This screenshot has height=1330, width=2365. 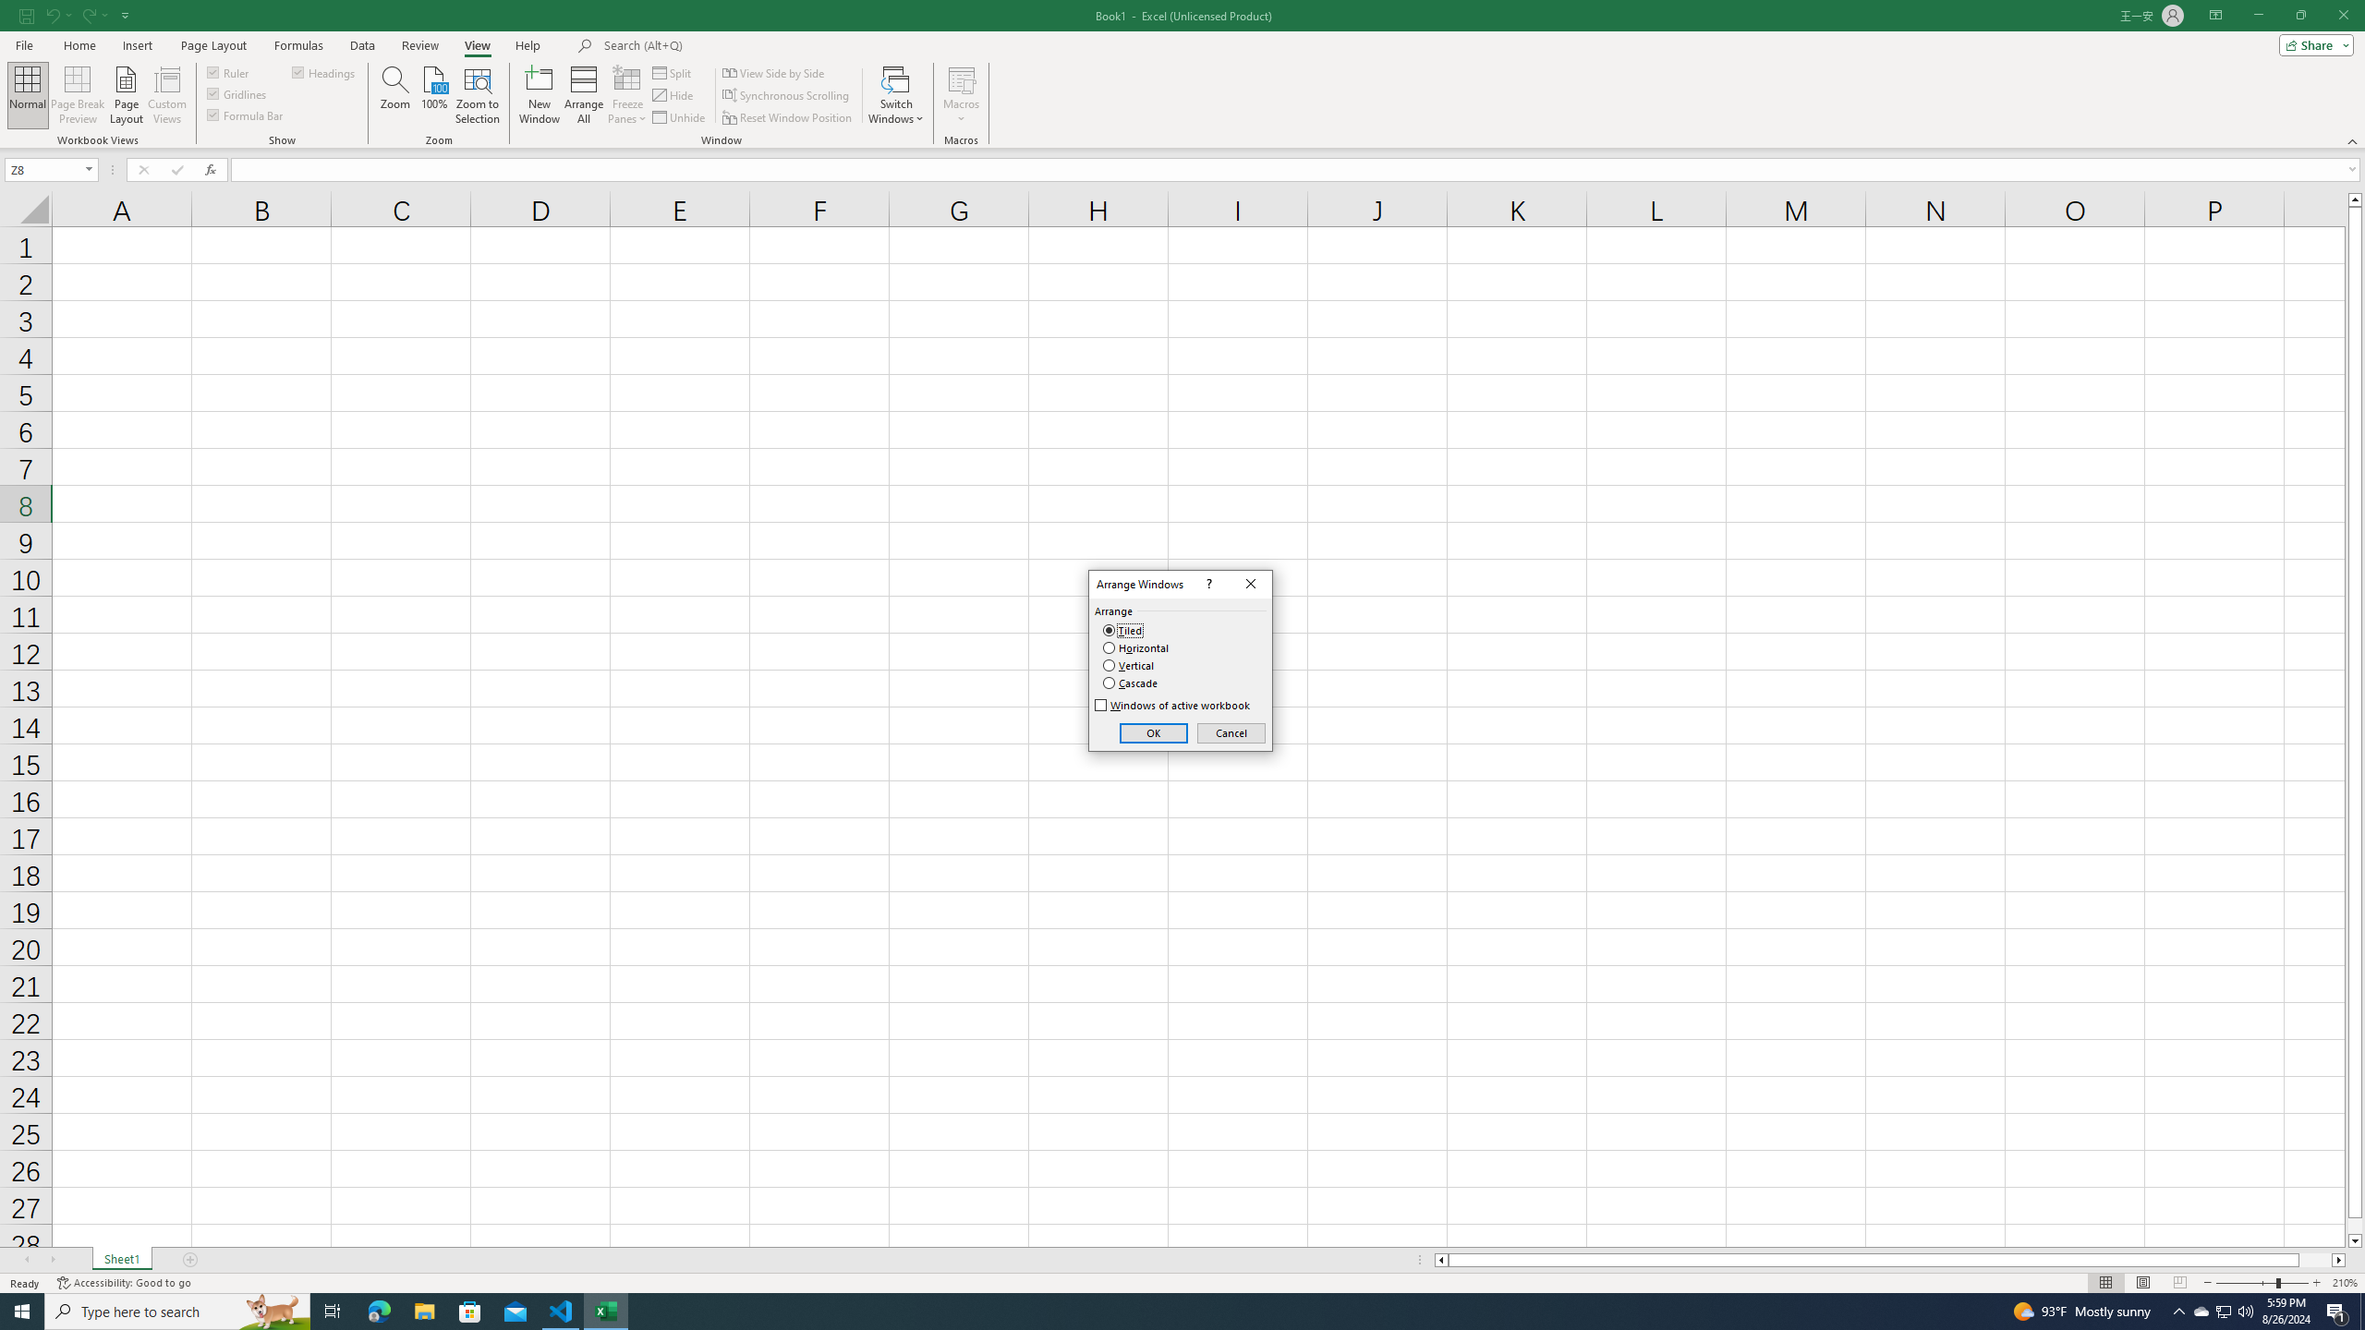 What do you see at coordinates (273, 1312) in the screenshot?
I see `Search highlights icon opens search home window` at bounding box center [273, 1312].